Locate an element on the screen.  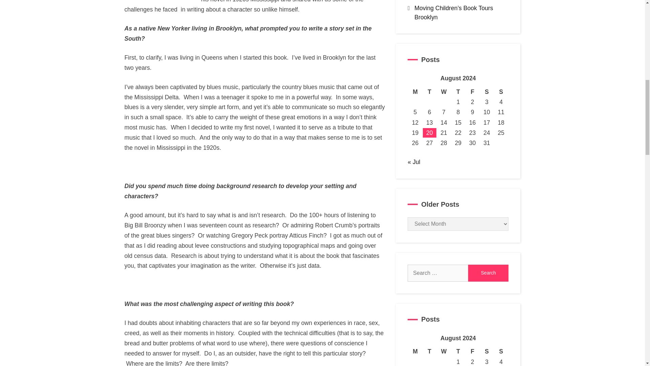
Search is located at coordinates (488, 273).